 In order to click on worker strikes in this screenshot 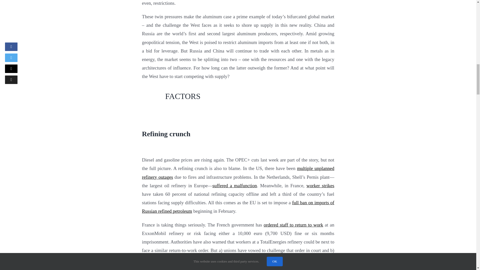, I will do `click(320, 185)`.